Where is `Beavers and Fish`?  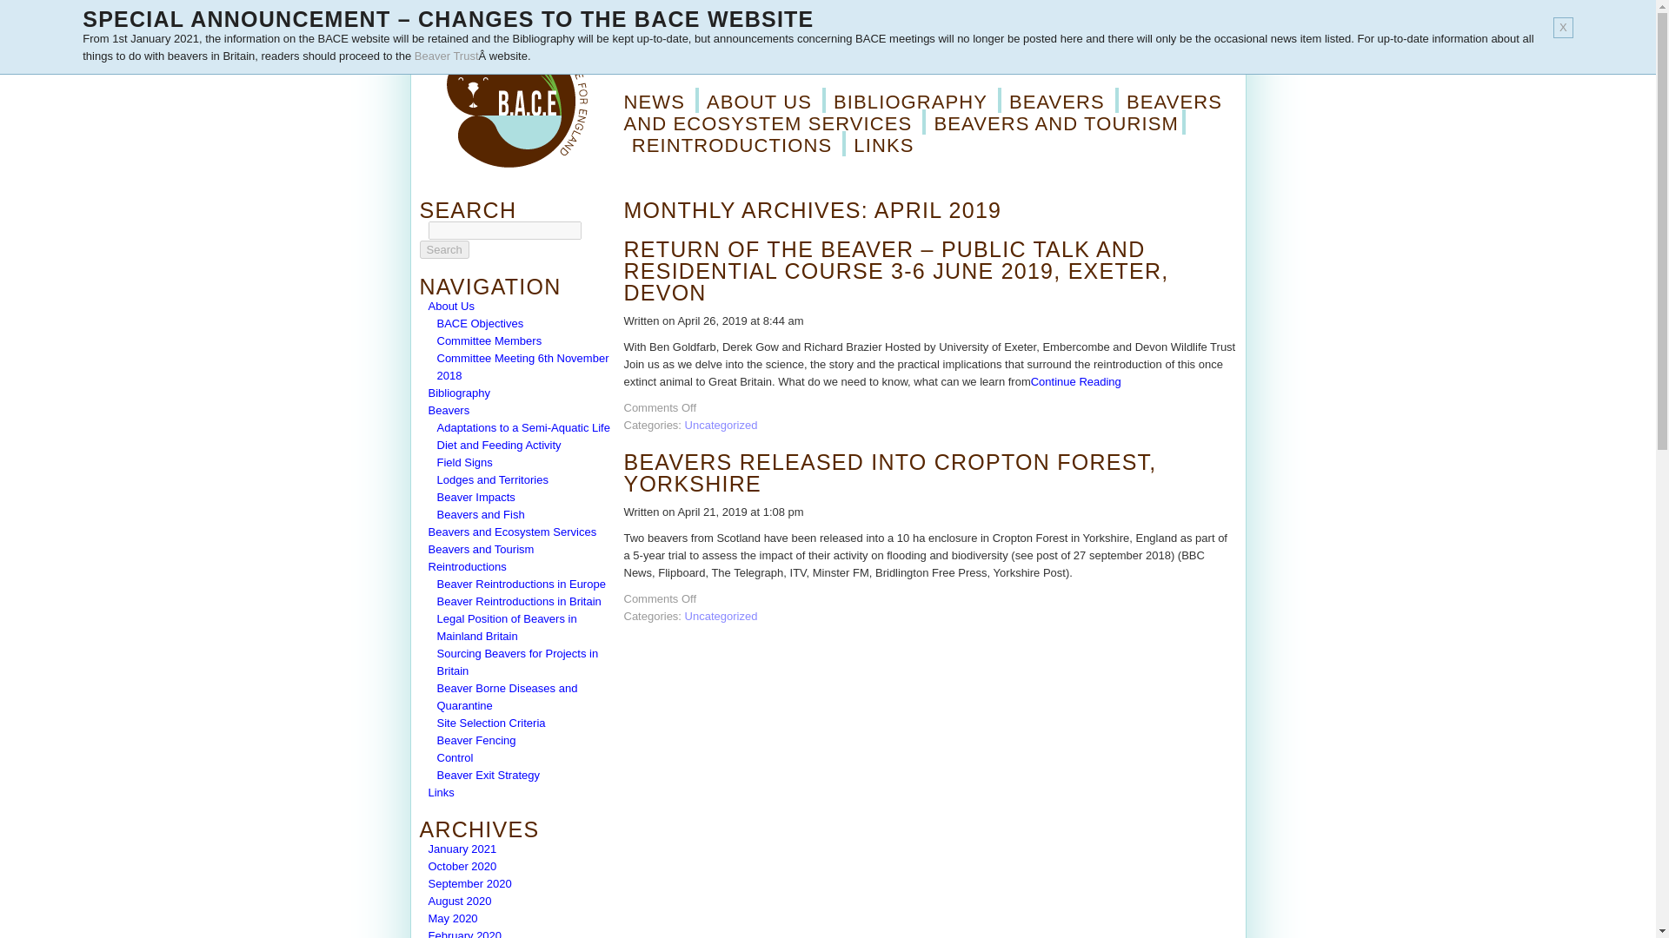
Beavers and Fish is located at coordinates (480, 514).